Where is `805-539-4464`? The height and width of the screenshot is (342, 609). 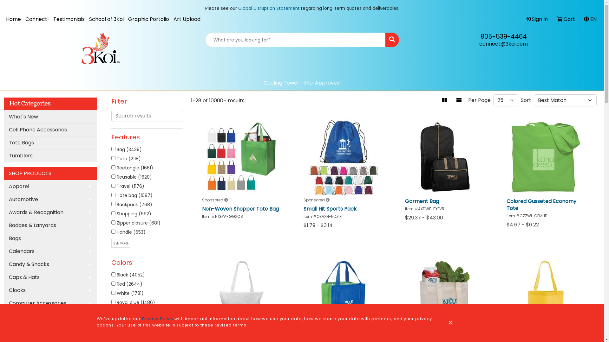
805-539-4464 is located at coordinates (503, 36).